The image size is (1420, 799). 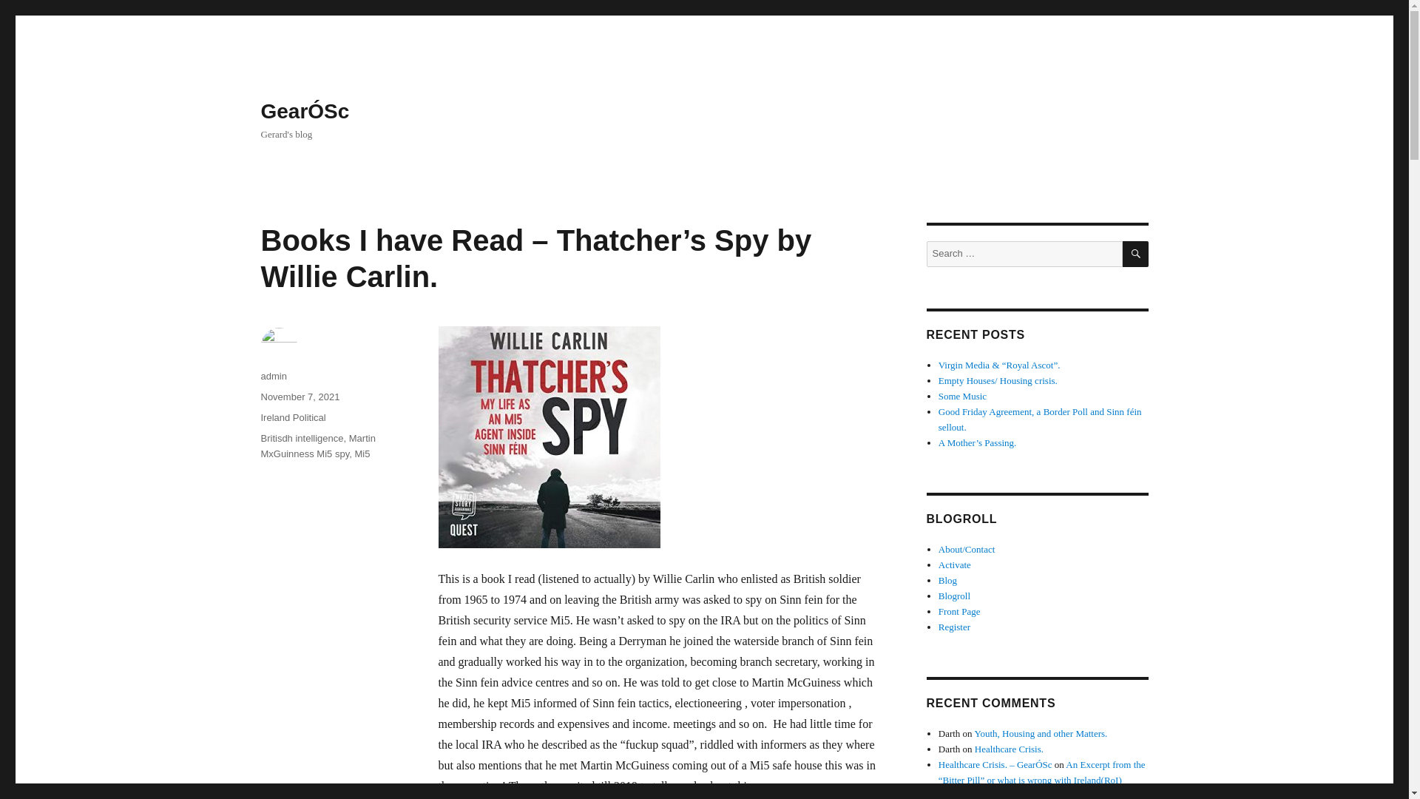 I want to click on admin, so click(x=273, y=376).